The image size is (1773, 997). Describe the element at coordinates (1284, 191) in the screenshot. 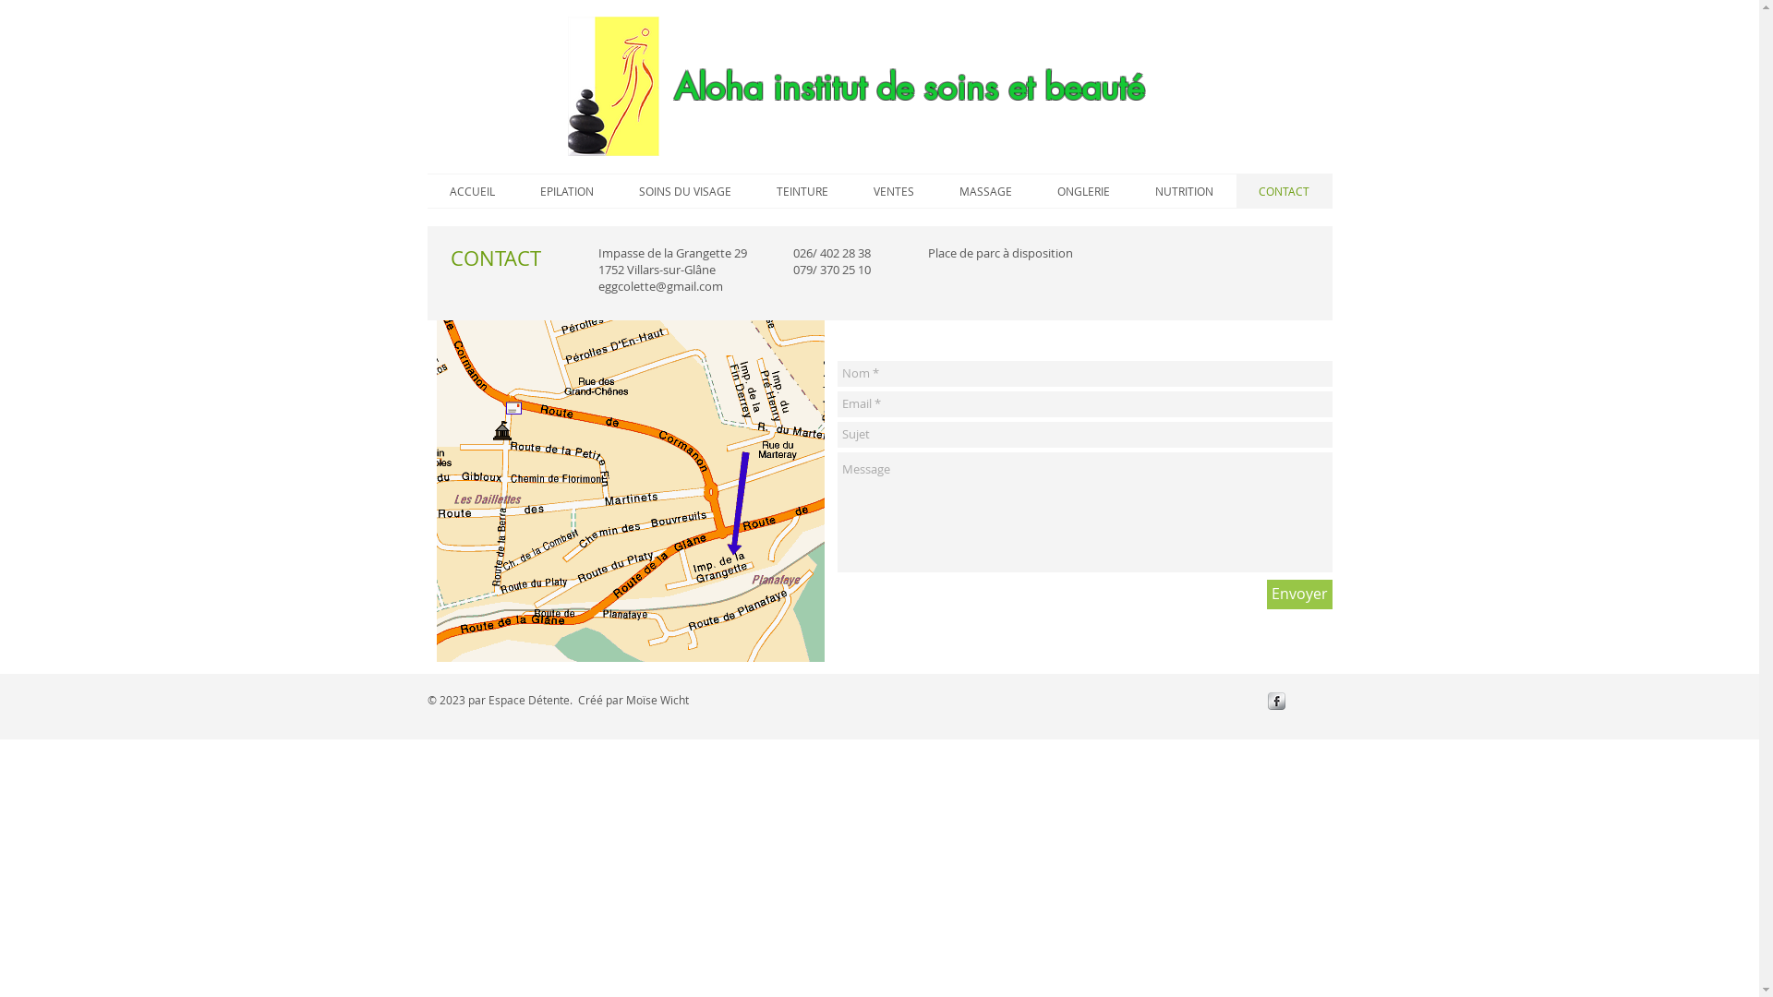

I see `CONTACT` at that location.